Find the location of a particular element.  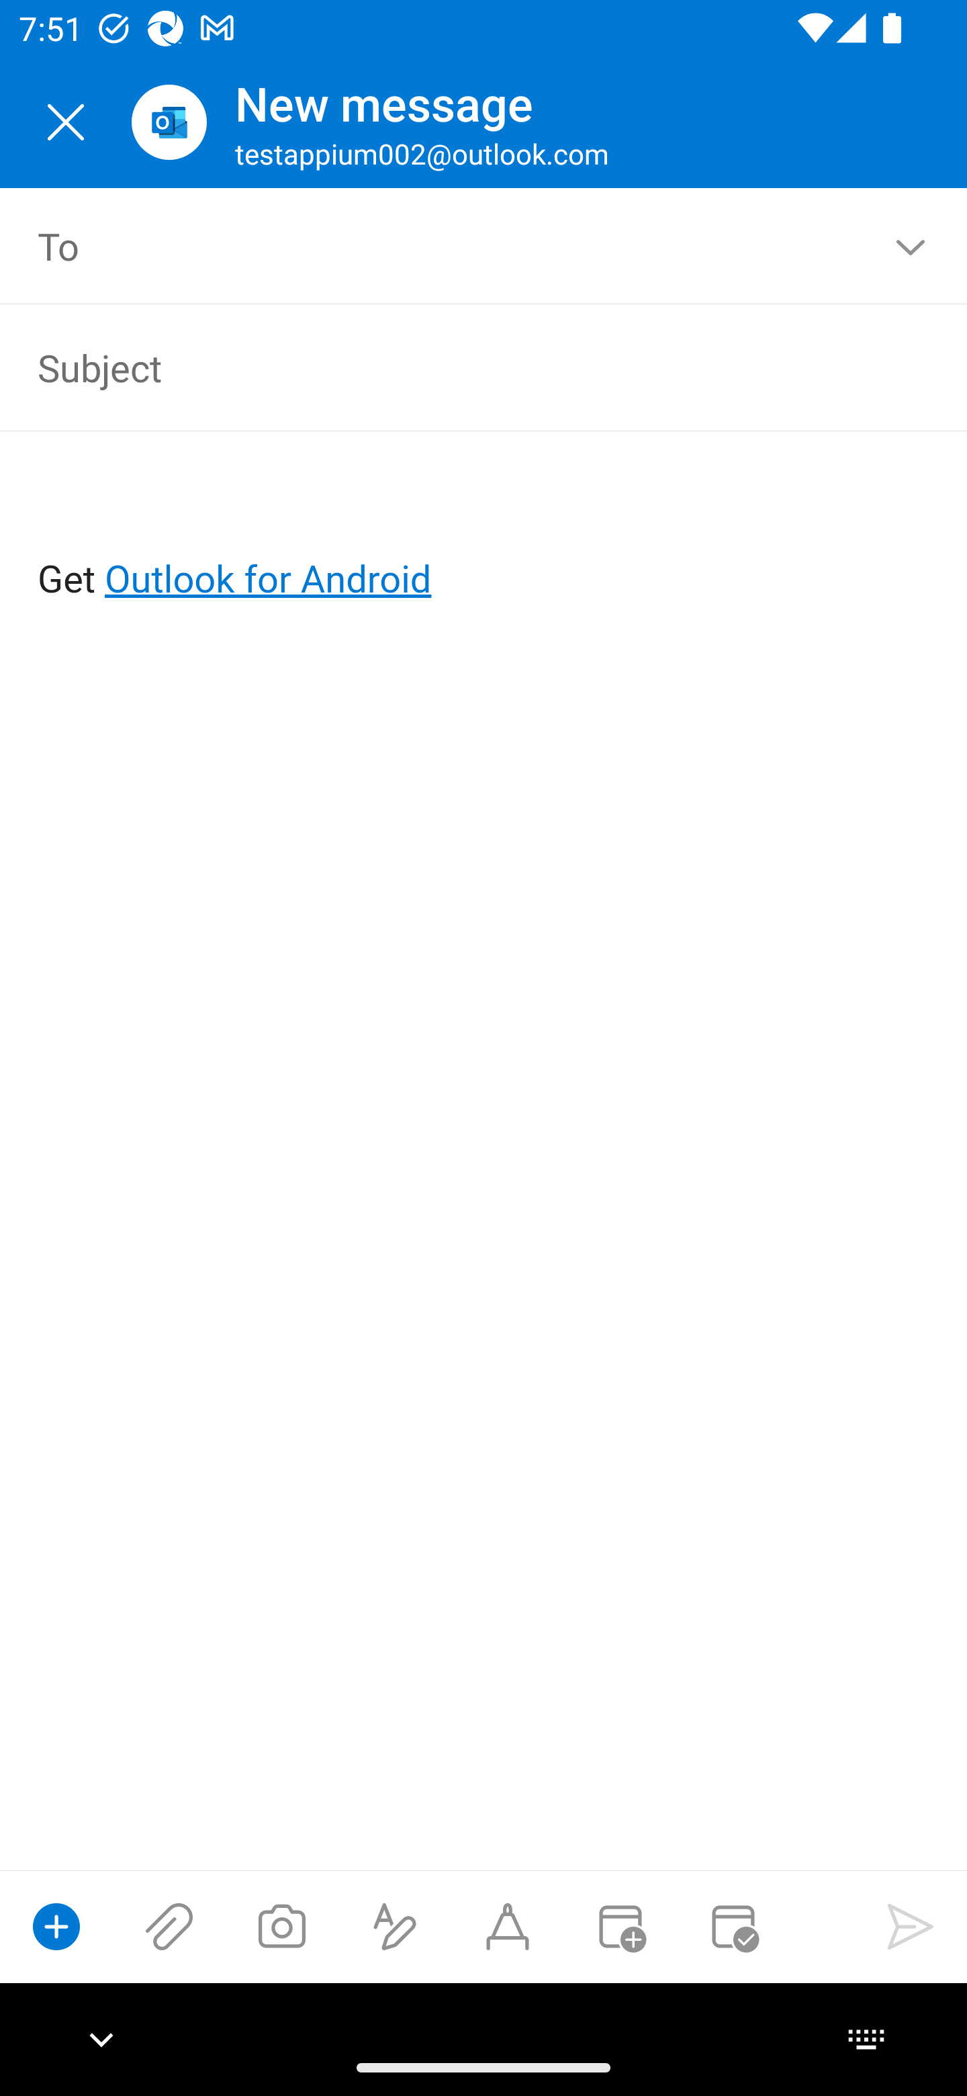

Start Ink compose is located at coordinates (508, 1926).